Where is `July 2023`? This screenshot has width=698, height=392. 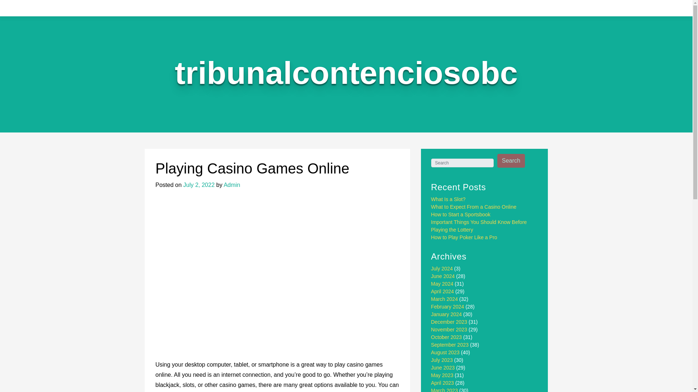 July 2023 is located at coordinates (442, 360).